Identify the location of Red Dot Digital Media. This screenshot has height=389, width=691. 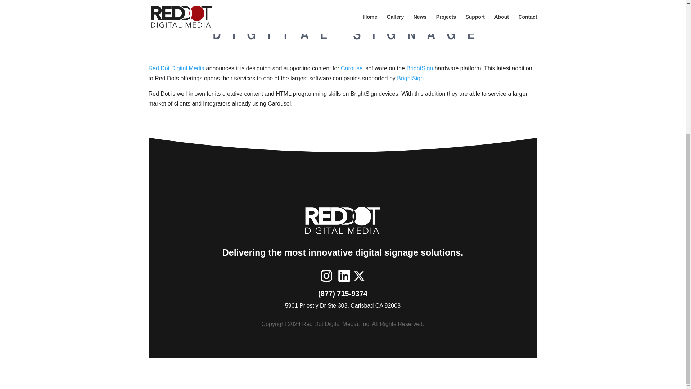
(176, 68).